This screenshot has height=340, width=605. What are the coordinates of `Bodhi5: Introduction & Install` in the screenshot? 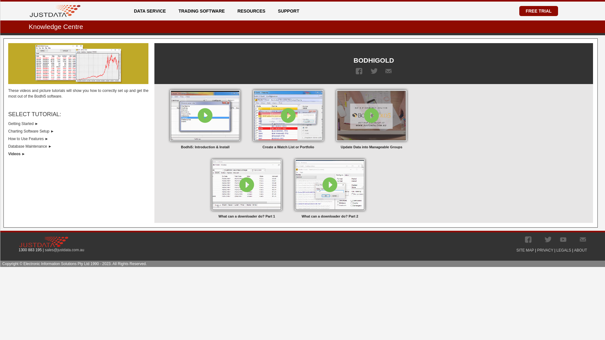 It's located at (205, 119).